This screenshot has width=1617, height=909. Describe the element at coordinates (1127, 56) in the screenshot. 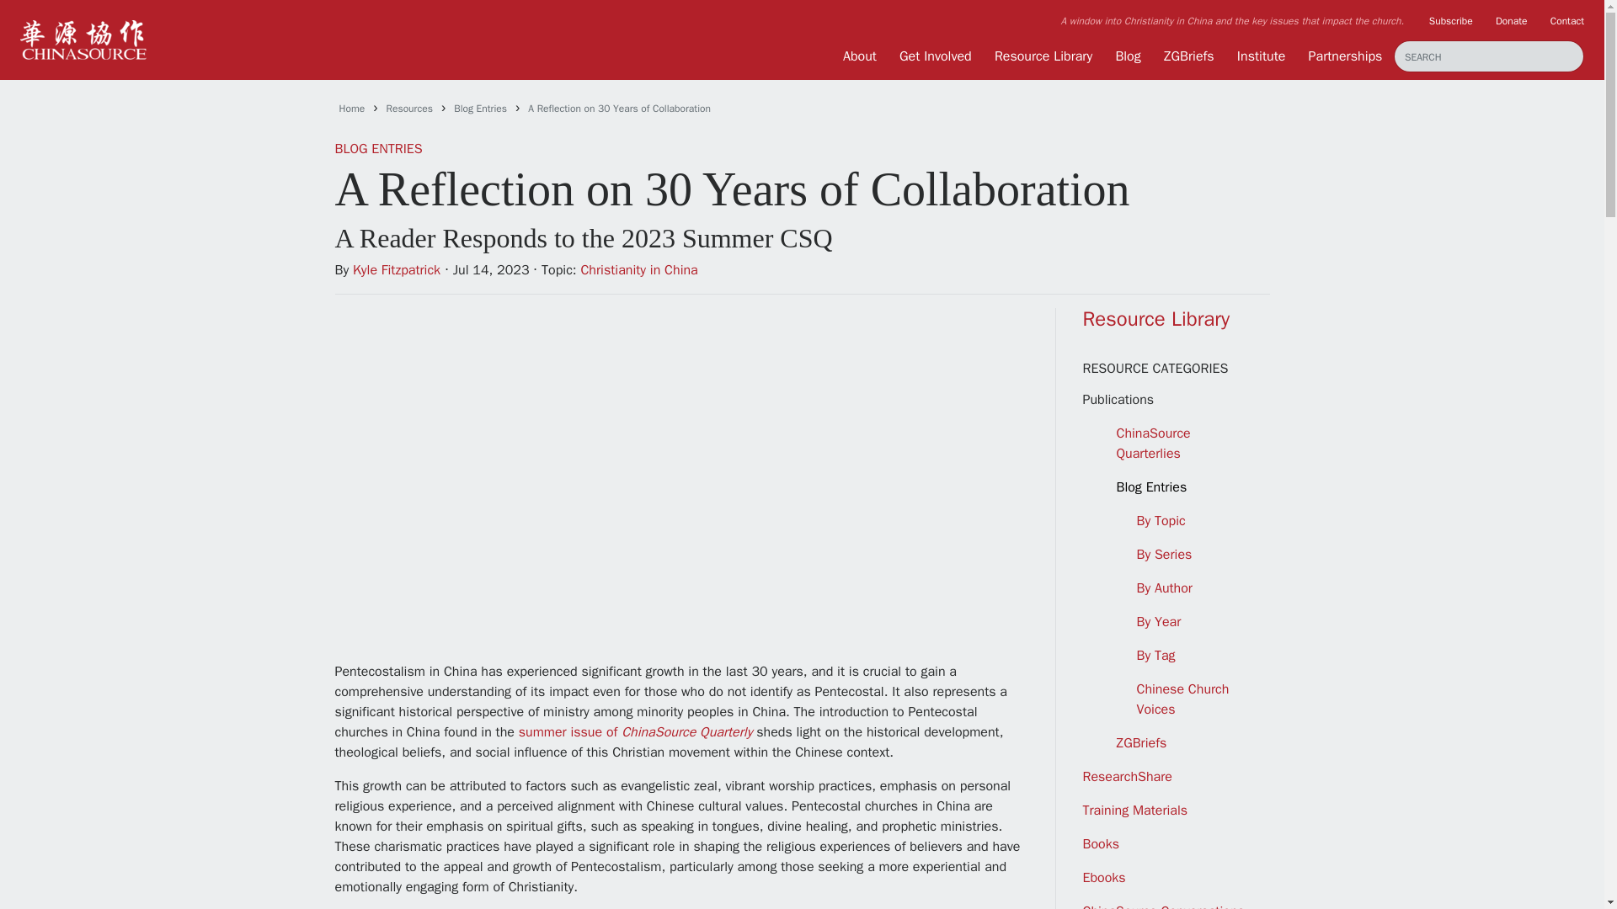

I see `Blog` at that location.